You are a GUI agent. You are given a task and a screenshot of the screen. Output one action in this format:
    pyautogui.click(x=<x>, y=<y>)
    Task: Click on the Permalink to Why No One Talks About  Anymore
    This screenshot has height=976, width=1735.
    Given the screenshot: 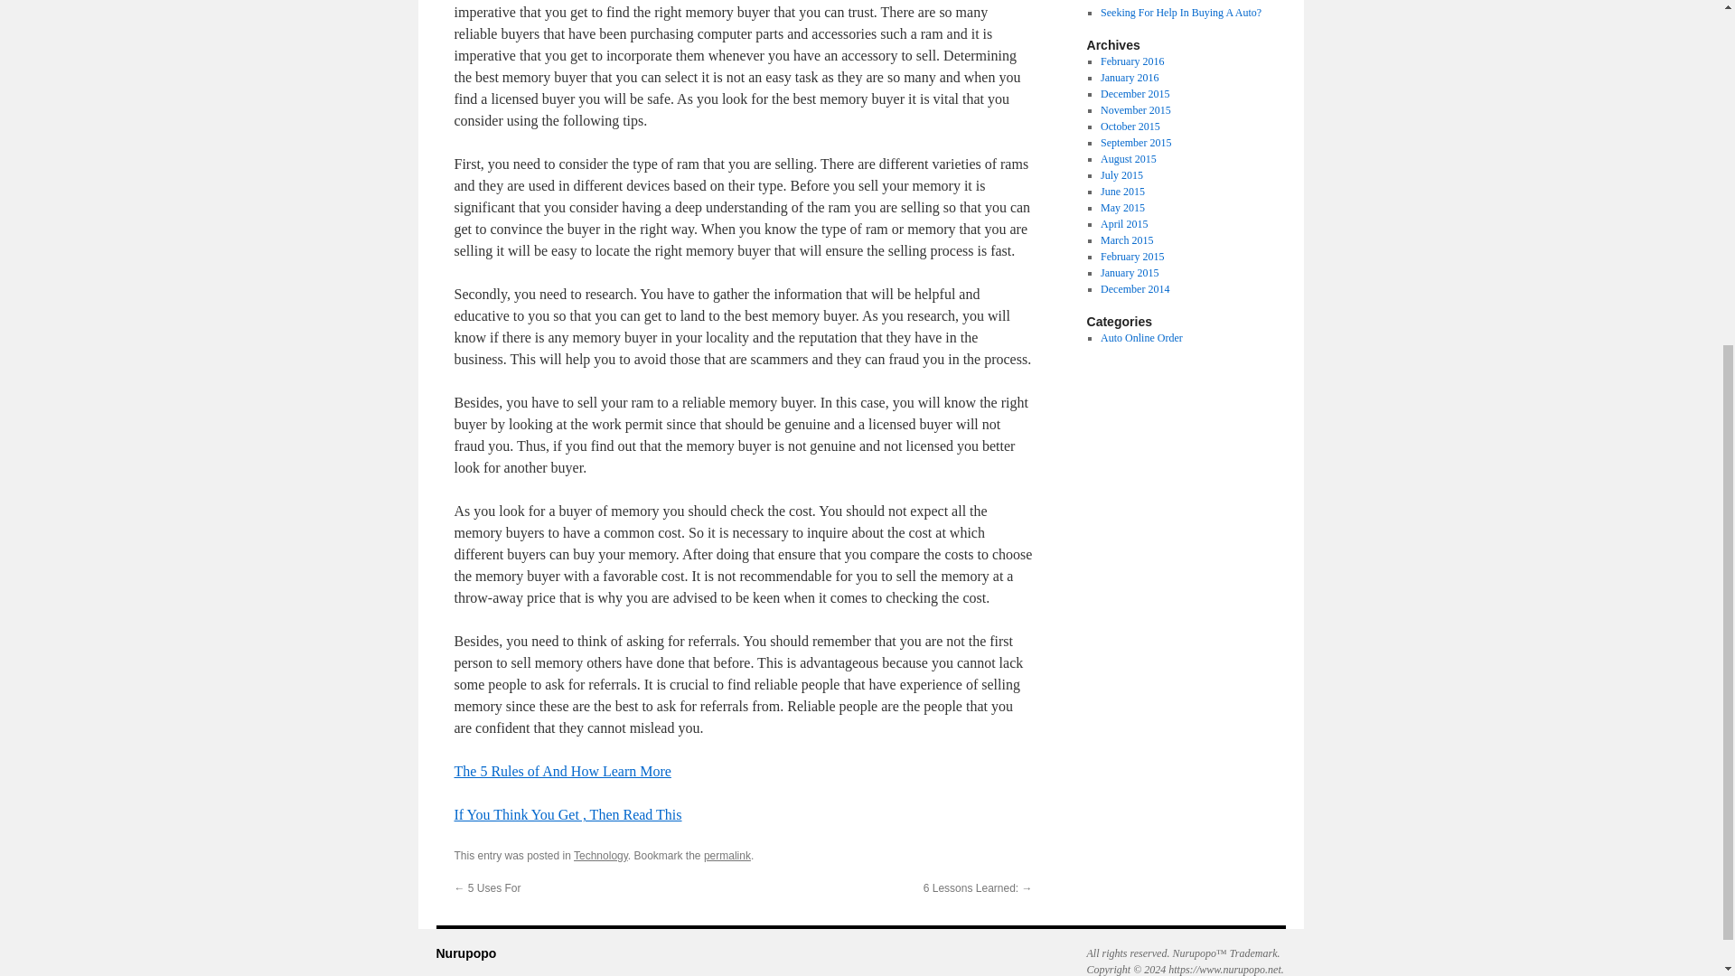 What is the action you would take?
    pyautogui.click(x=727, y=855)
    